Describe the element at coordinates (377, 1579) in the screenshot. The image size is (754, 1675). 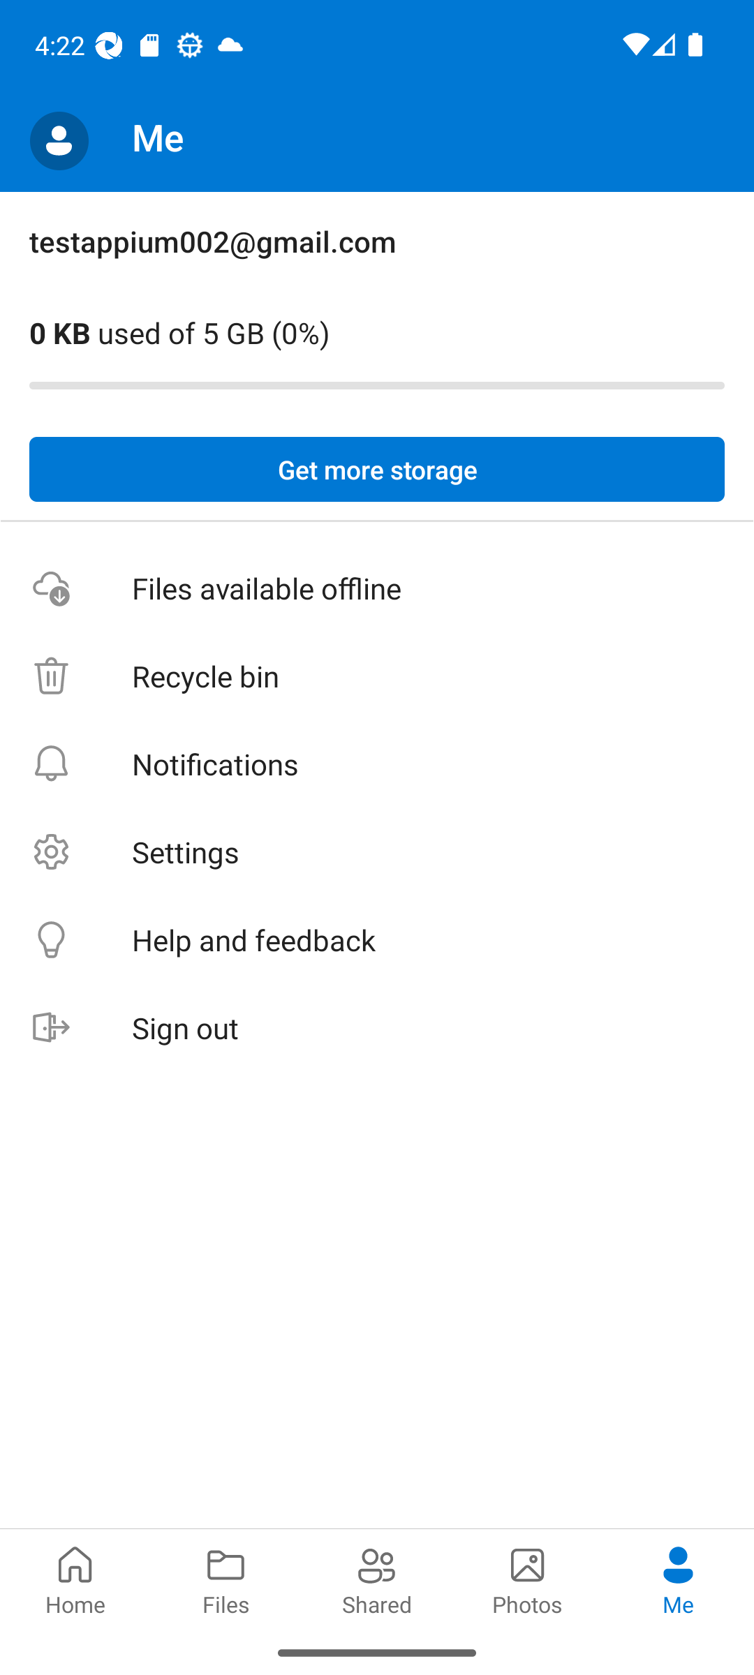
I see `Shared pivot Shared` at that location.